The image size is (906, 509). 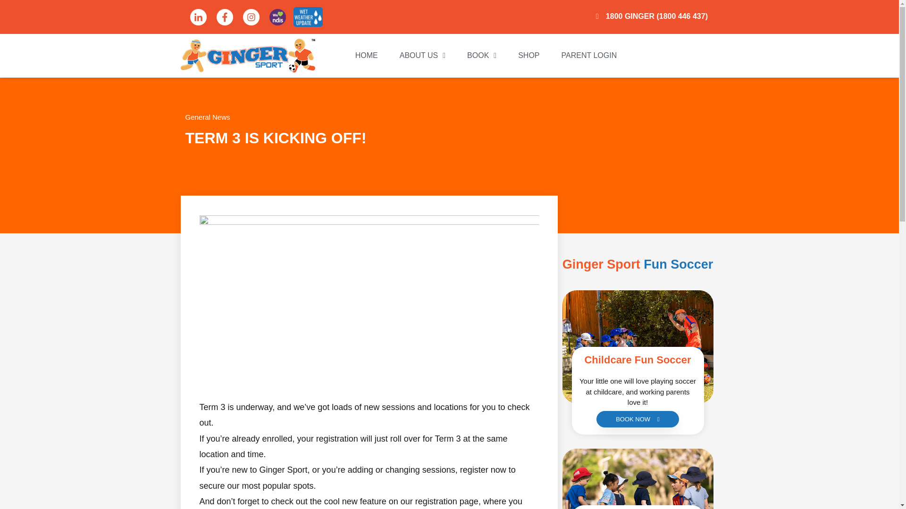 I want to click on ABOUT US, so click(x=422, y=56).